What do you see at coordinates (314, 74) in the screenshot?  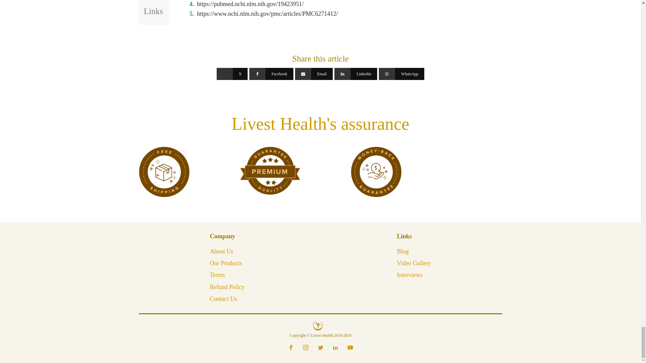 I see `Email` at bounding box center [314, 74].